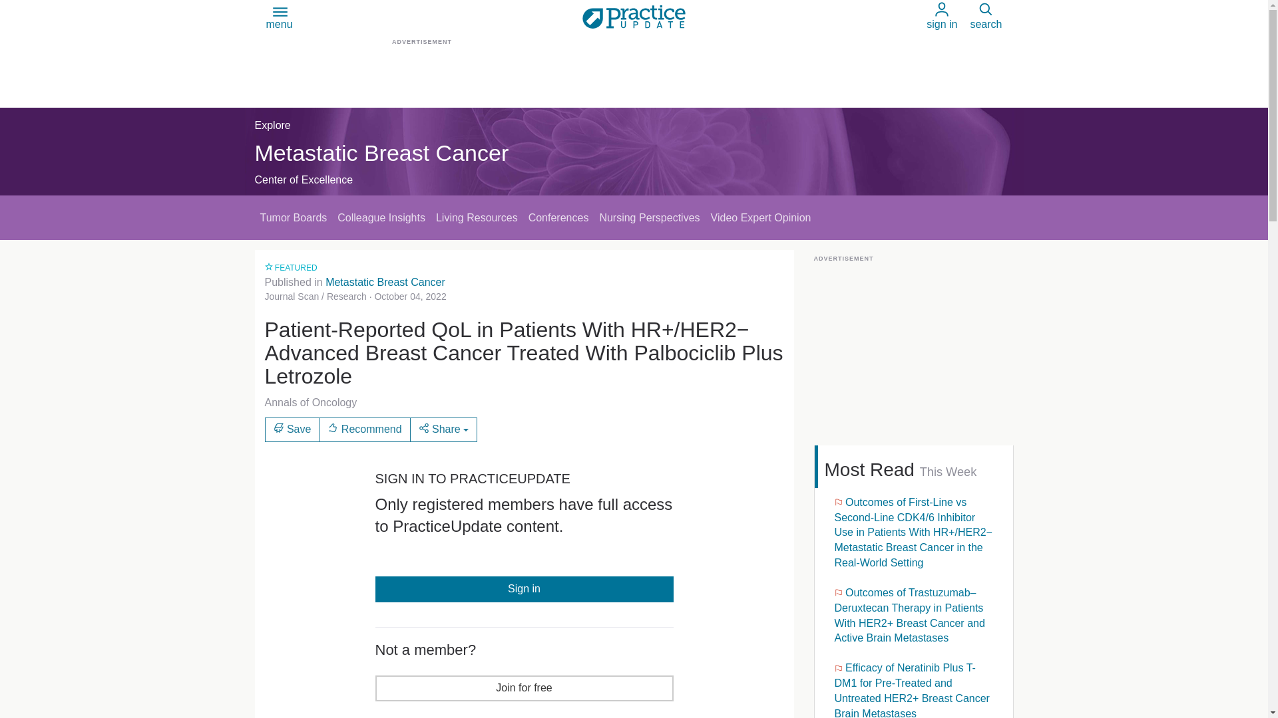  I want to click on Tumor Boards, so click(293, 217).